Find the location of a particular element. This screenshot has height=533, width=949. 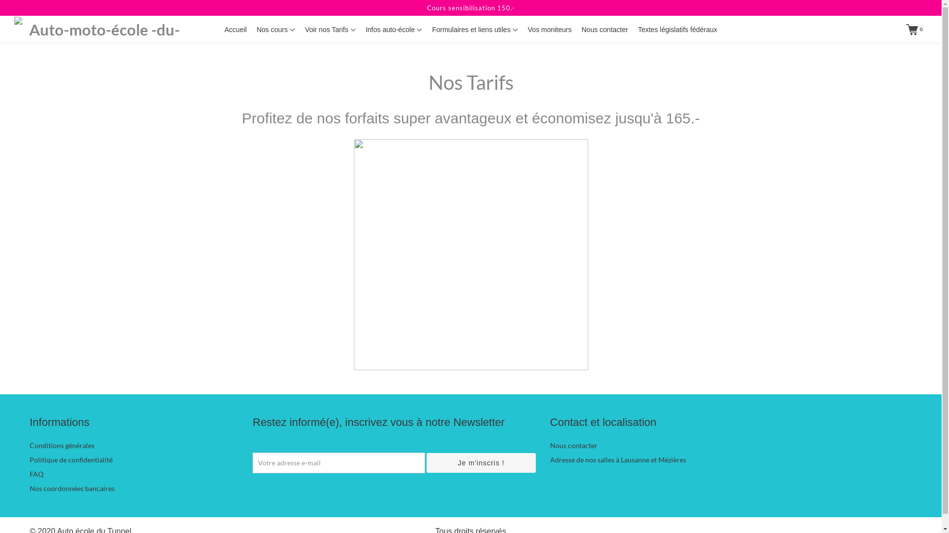

Accueil is located at coordinates (235, 30).